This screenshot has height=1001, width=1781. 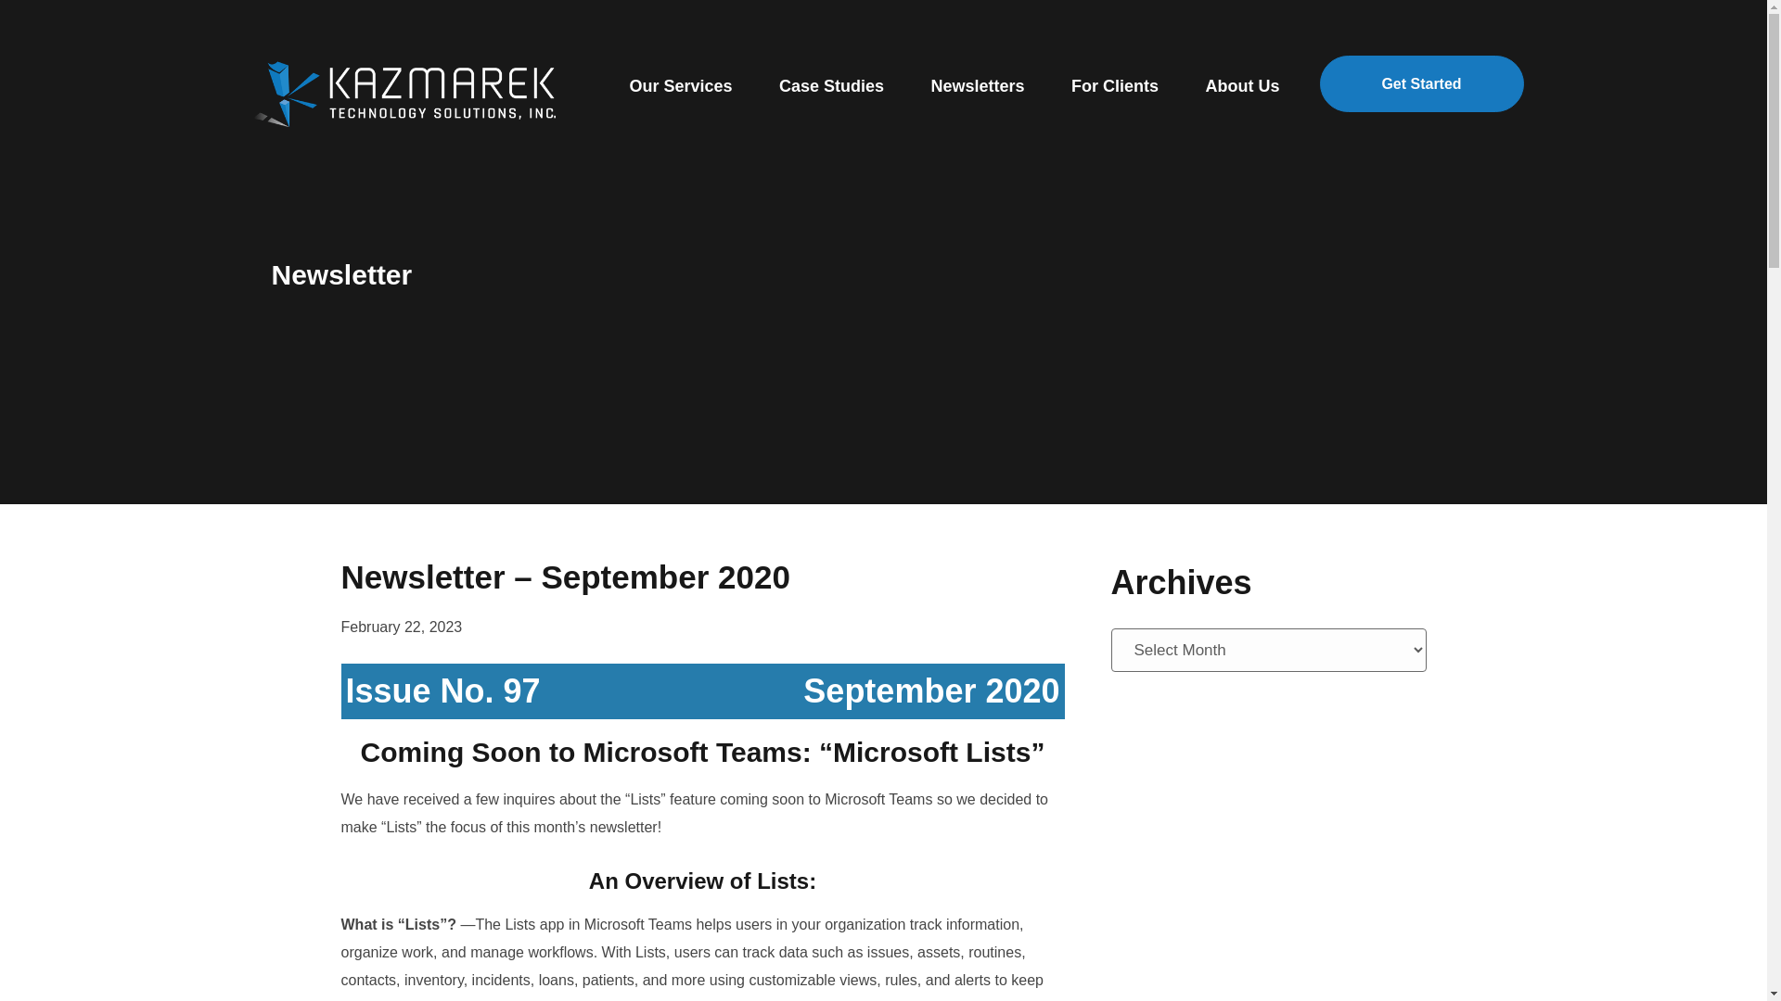 What do you see at coordinates (831, 85) in the screenshot?
I see `Case Studies` at bounding box center [831, 85].